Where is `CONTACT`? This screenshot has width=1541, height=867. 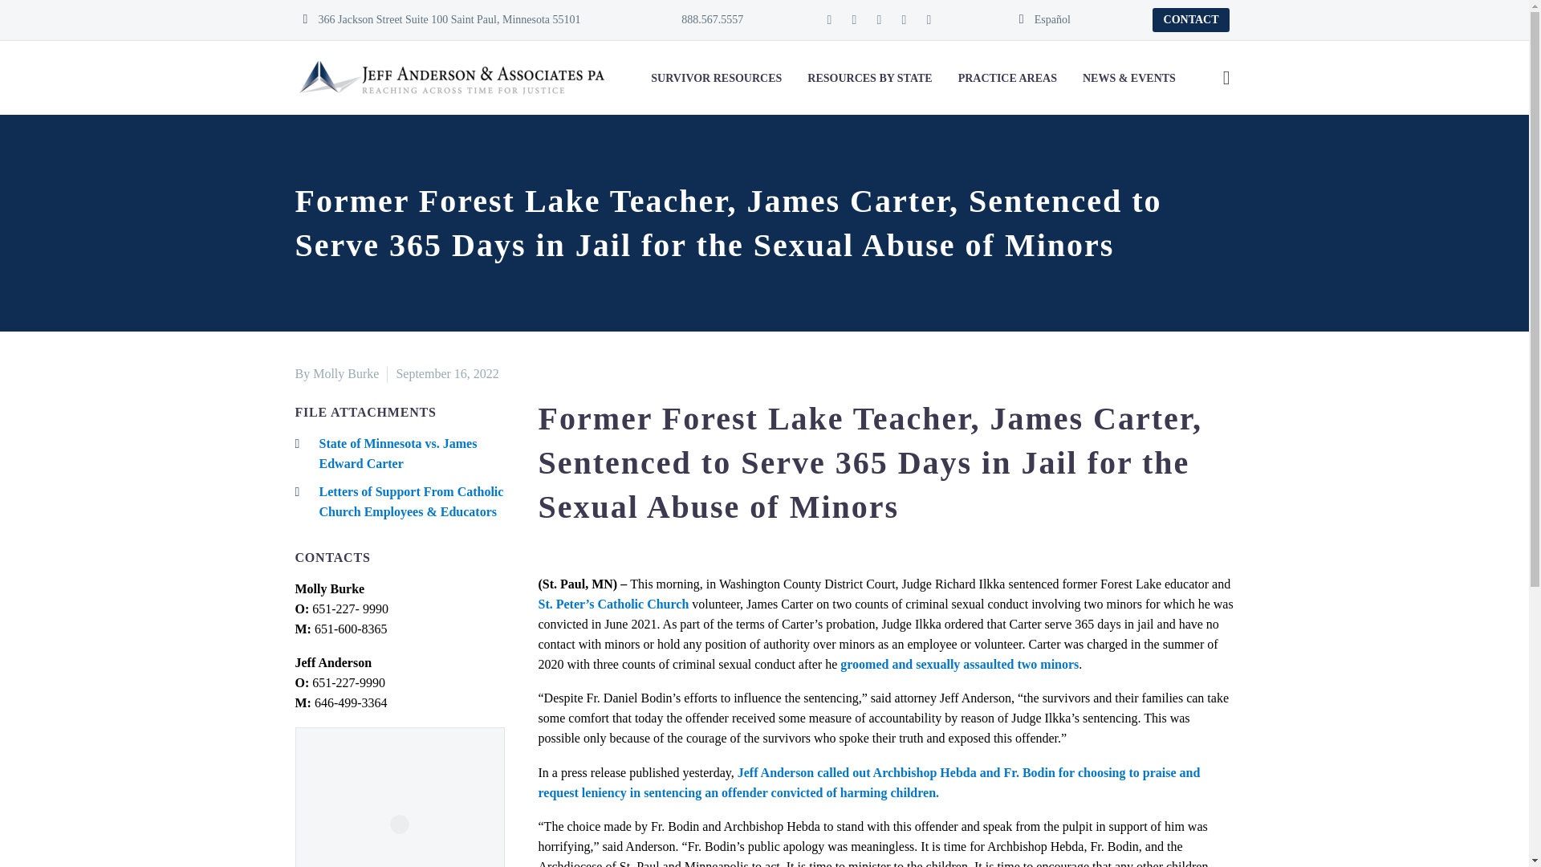
CONTACT is located at coordinates (1191, 19).